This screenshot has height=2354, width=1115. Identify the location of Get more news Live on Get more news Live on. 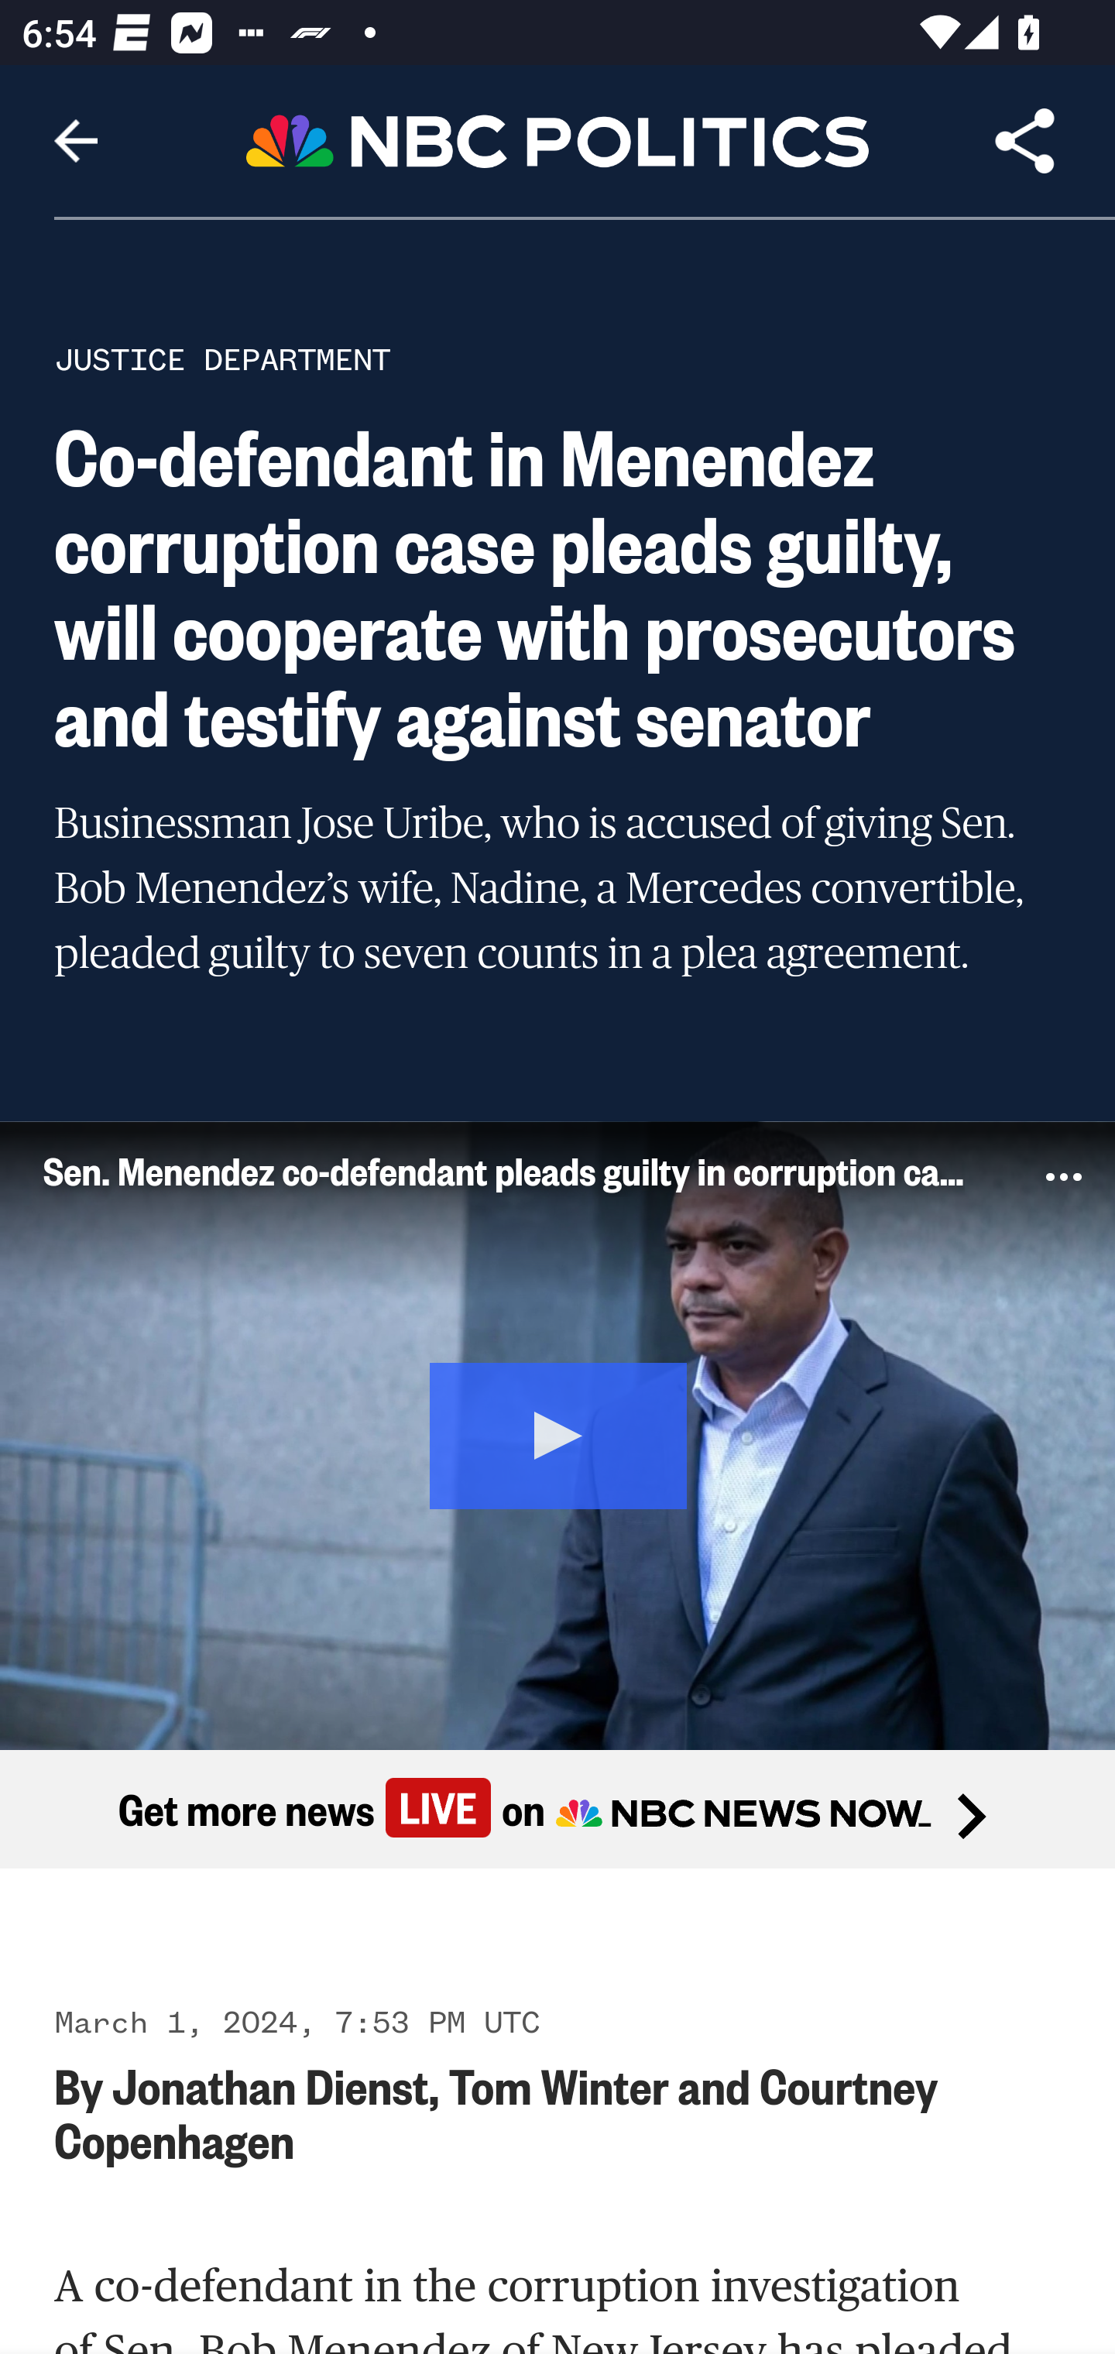
(557, 1807).